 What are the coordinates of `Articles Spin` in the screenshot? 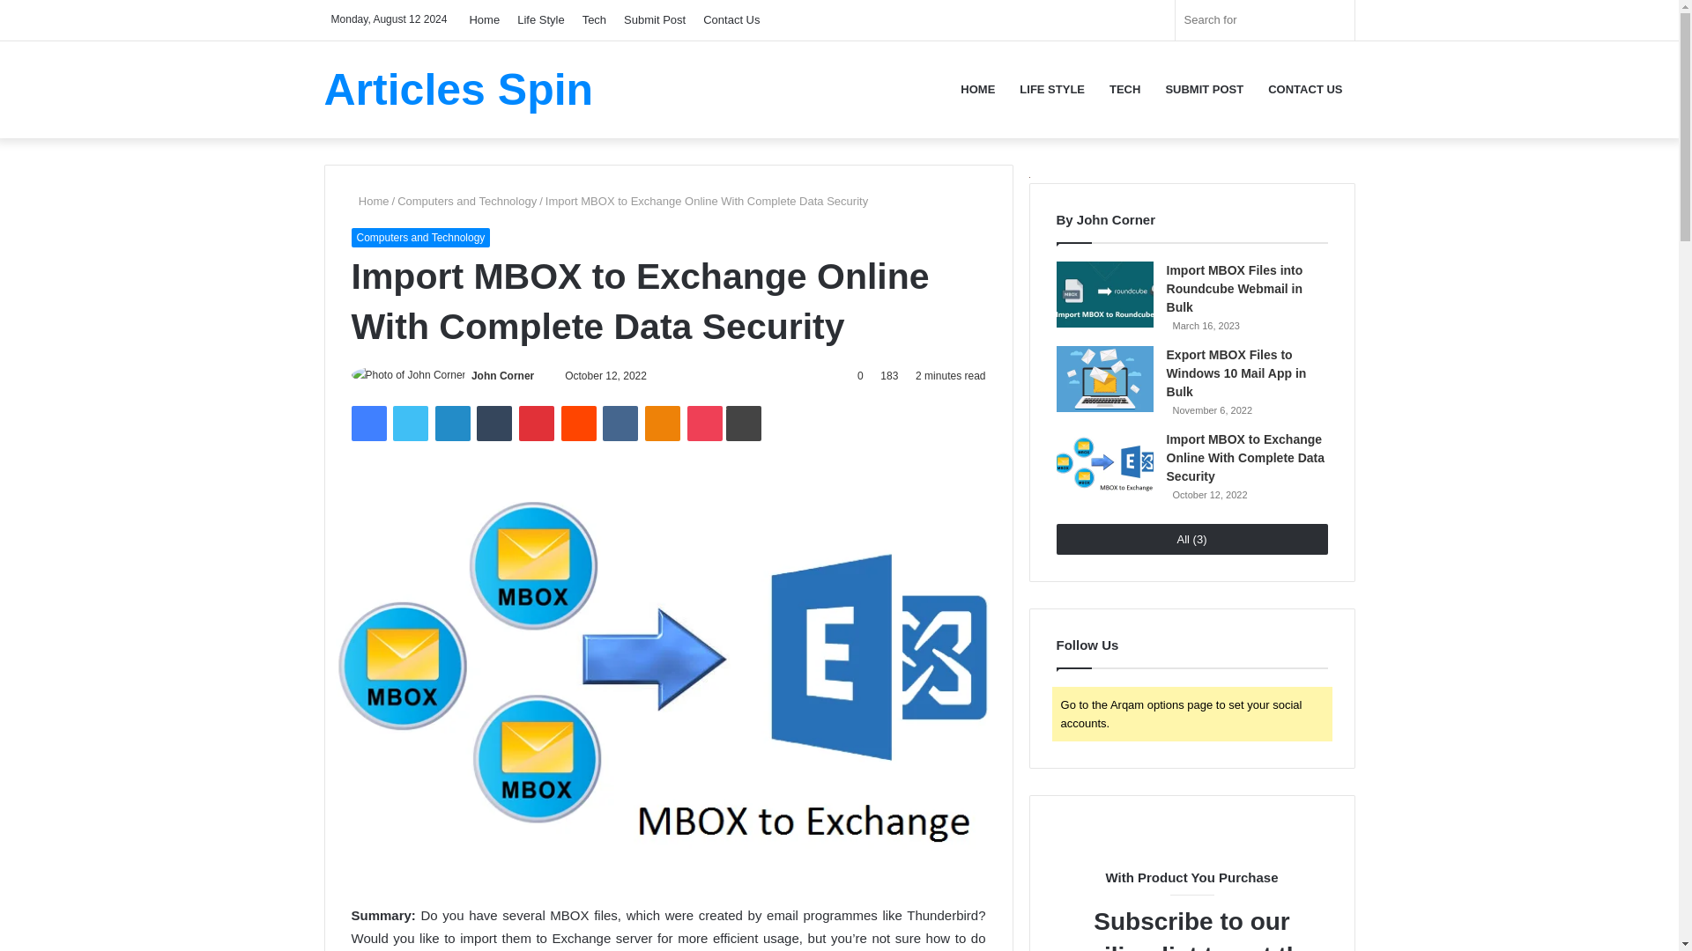 It's located at (458, 88).